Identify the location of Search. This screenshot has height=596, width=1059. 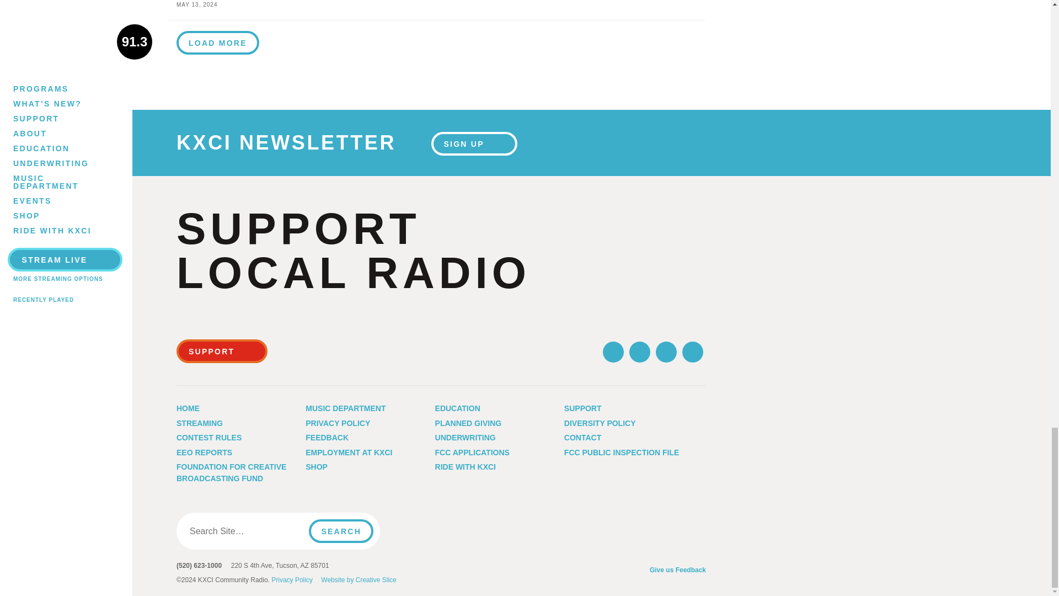
(341, 531).